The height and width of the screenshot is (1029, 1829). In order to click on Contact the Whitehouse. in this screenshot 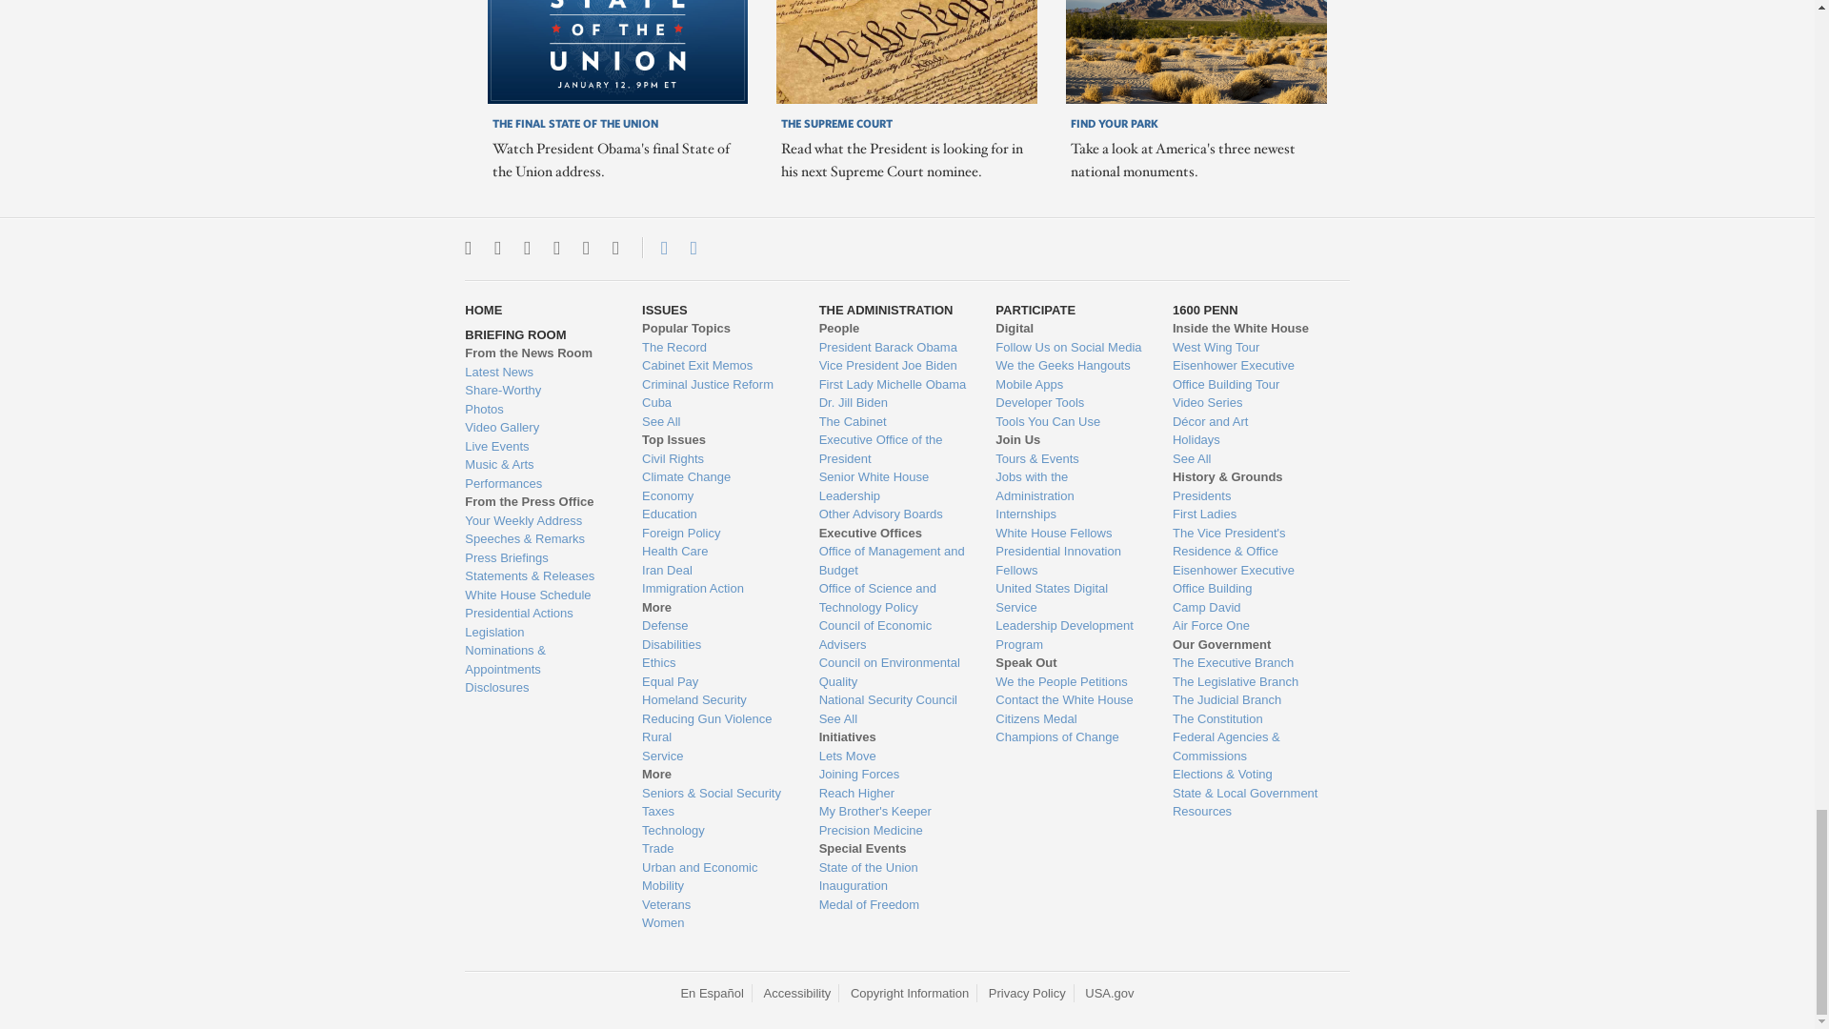, I will do `click(653, 248)`.